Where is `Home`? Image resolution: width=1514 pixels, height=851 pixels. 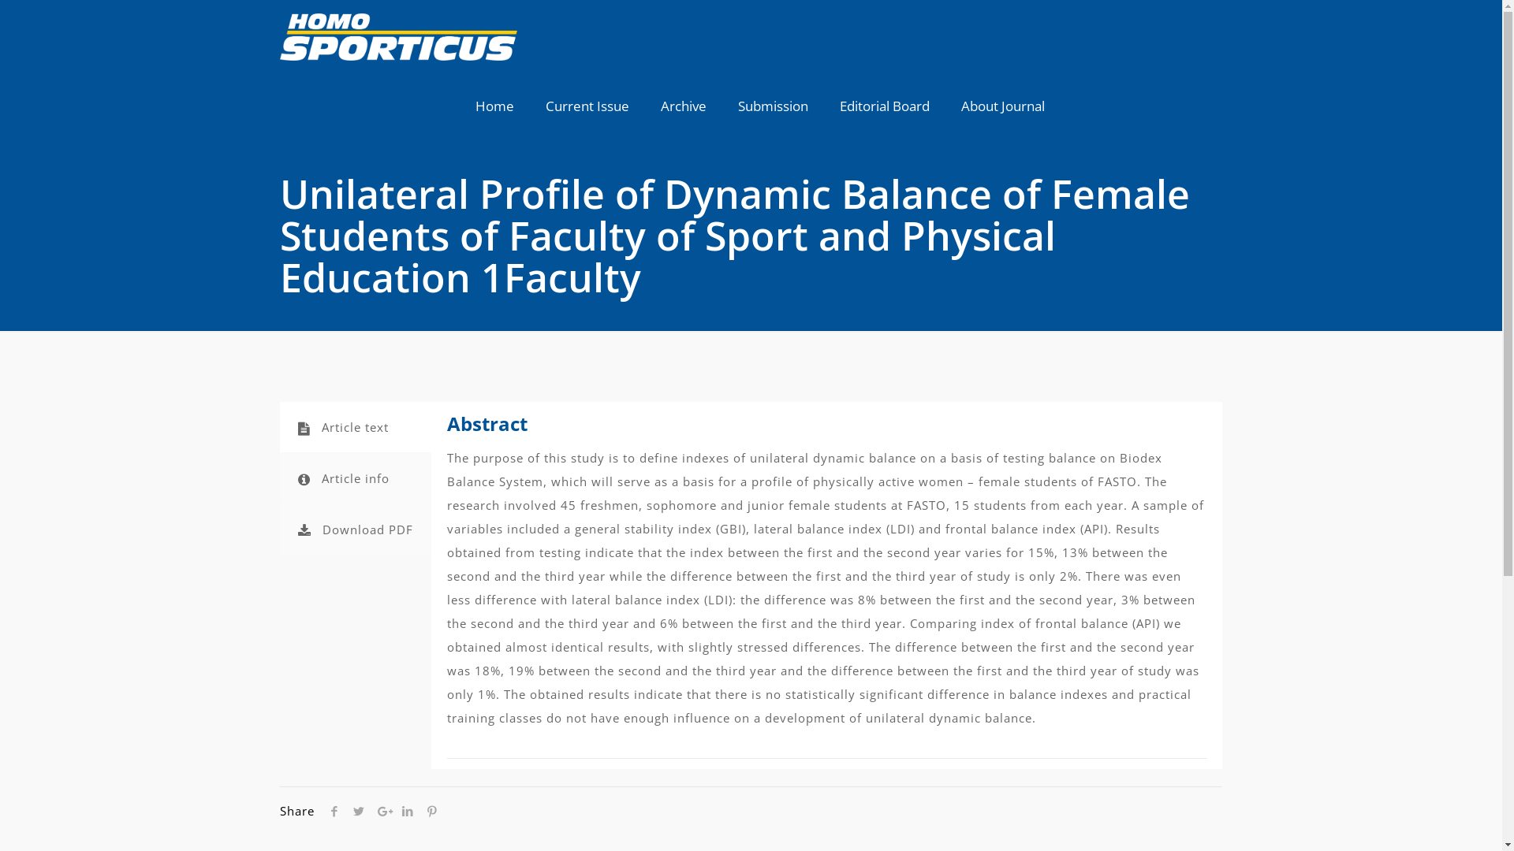
Home is located at coordinates (495, 106).